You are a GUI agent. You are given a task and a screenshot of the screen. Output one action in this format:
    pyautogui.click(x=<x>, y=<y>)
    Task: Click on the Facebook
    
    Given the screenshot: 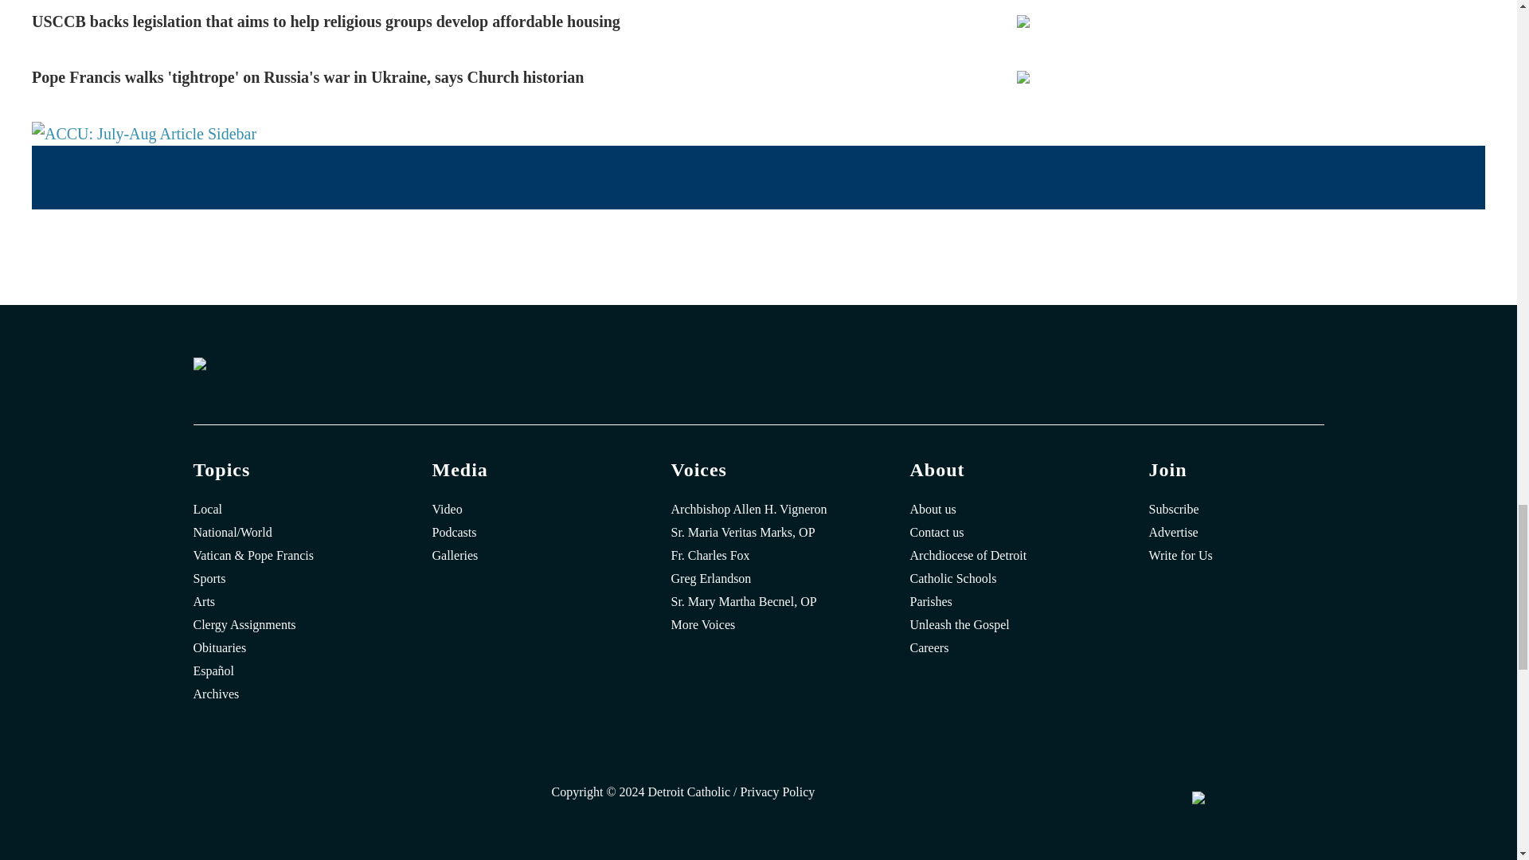 What is the action you would take?
    pyautogui.click(x=328, y=795)
    